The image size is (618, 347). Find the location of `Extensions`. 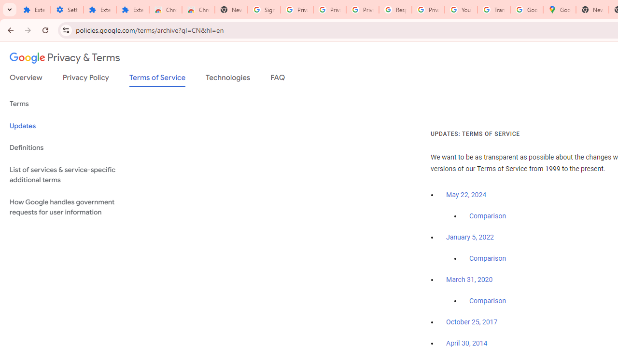

Extensions is located at coordinates (132, 10).